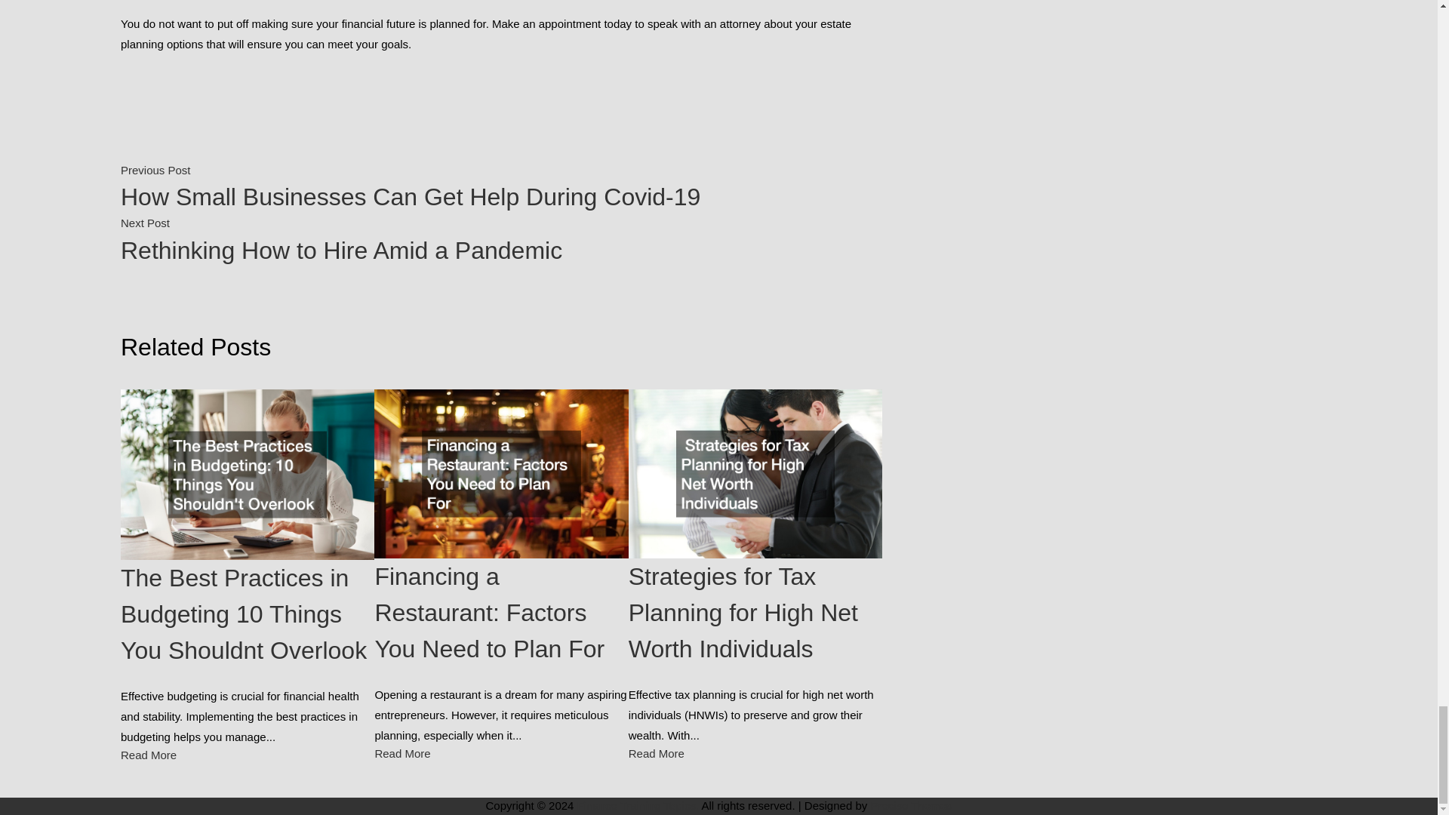 The width and height of the screenshot is (1449, 815). Describe the element at coordinates (401, 753) in the screenshot. I see `Strategies for Tax Planning for High Net Worth Individuals` at that location.